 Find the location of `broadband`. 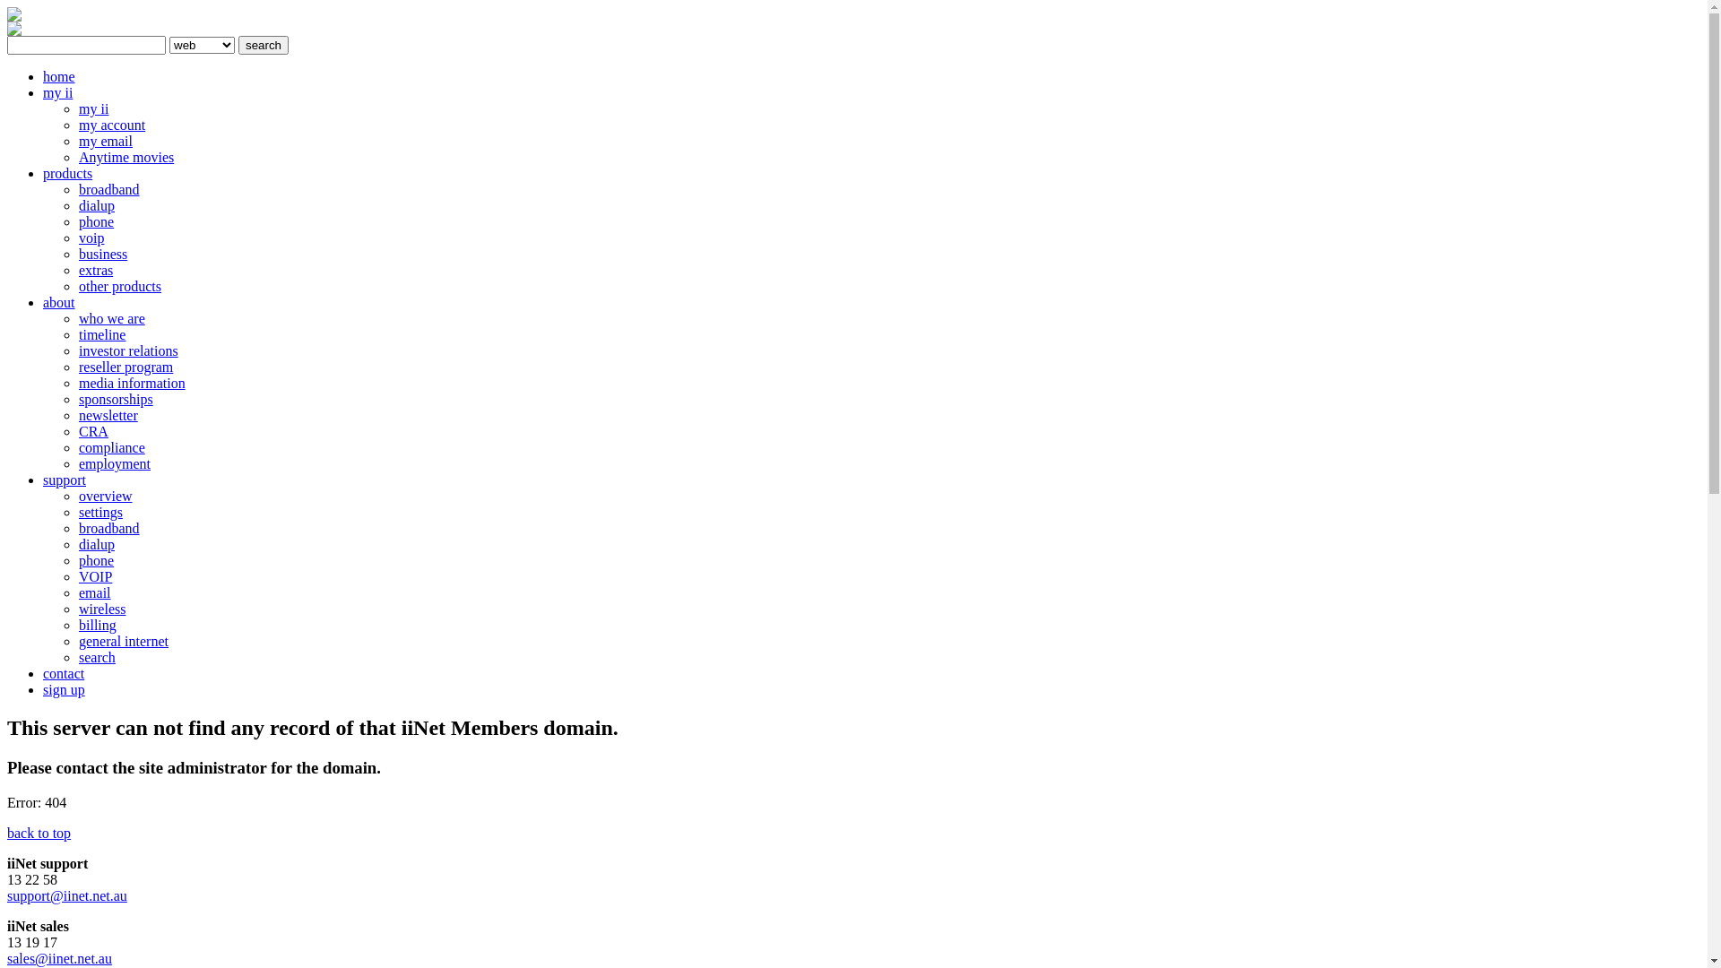

broadband is located at coordinates (109, 529).